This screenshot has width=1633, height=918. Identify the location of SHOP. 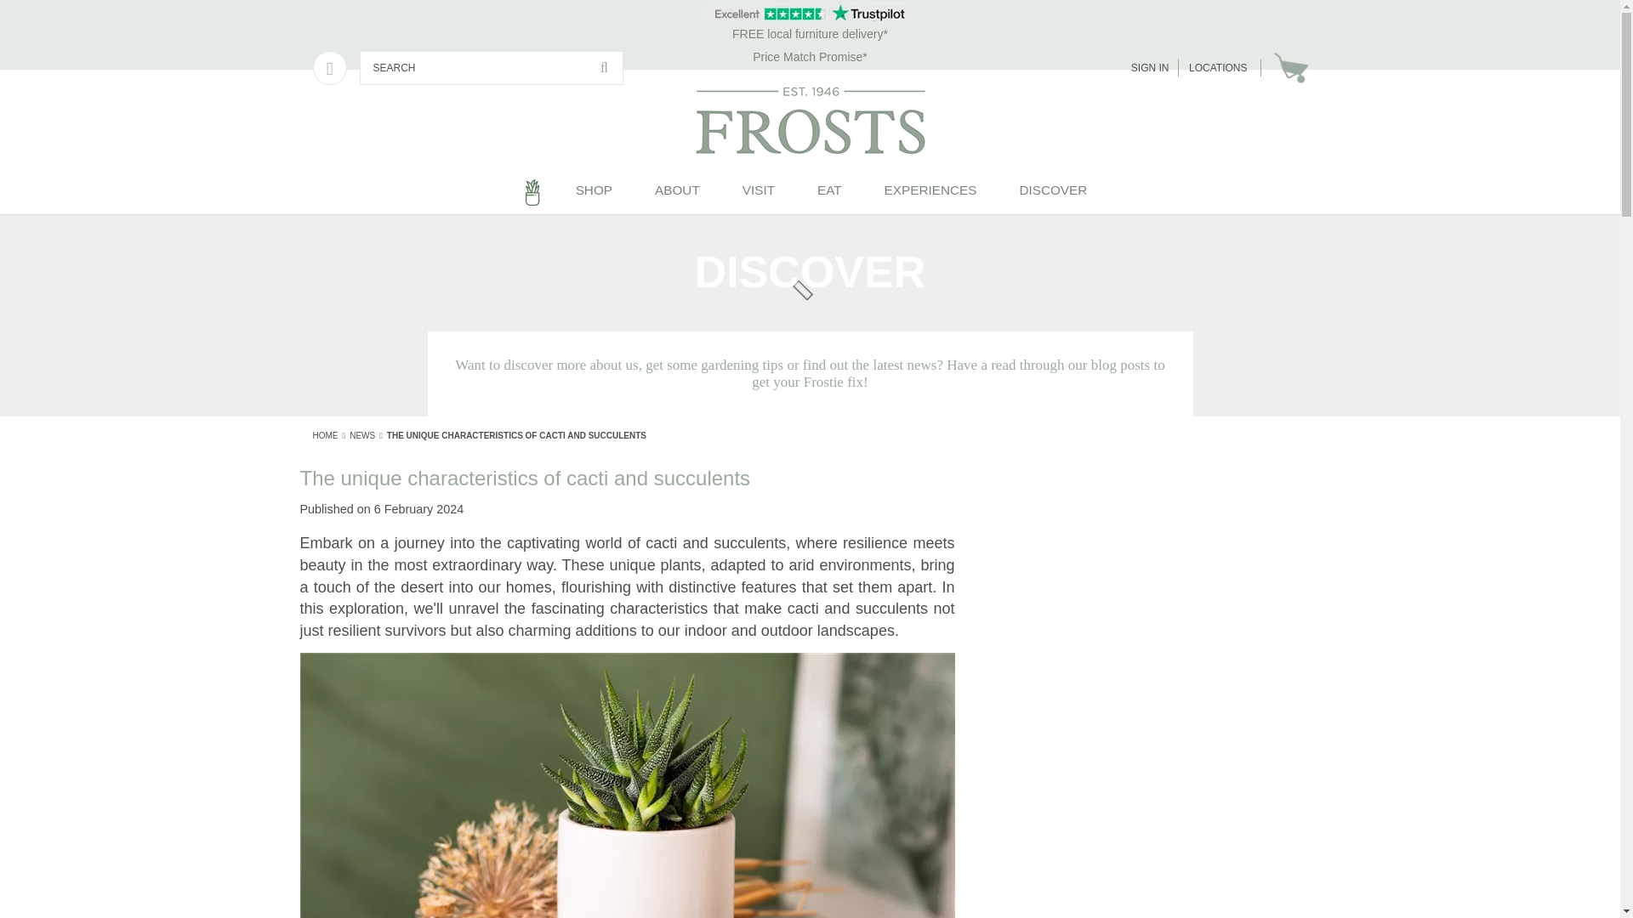
(594, 192).